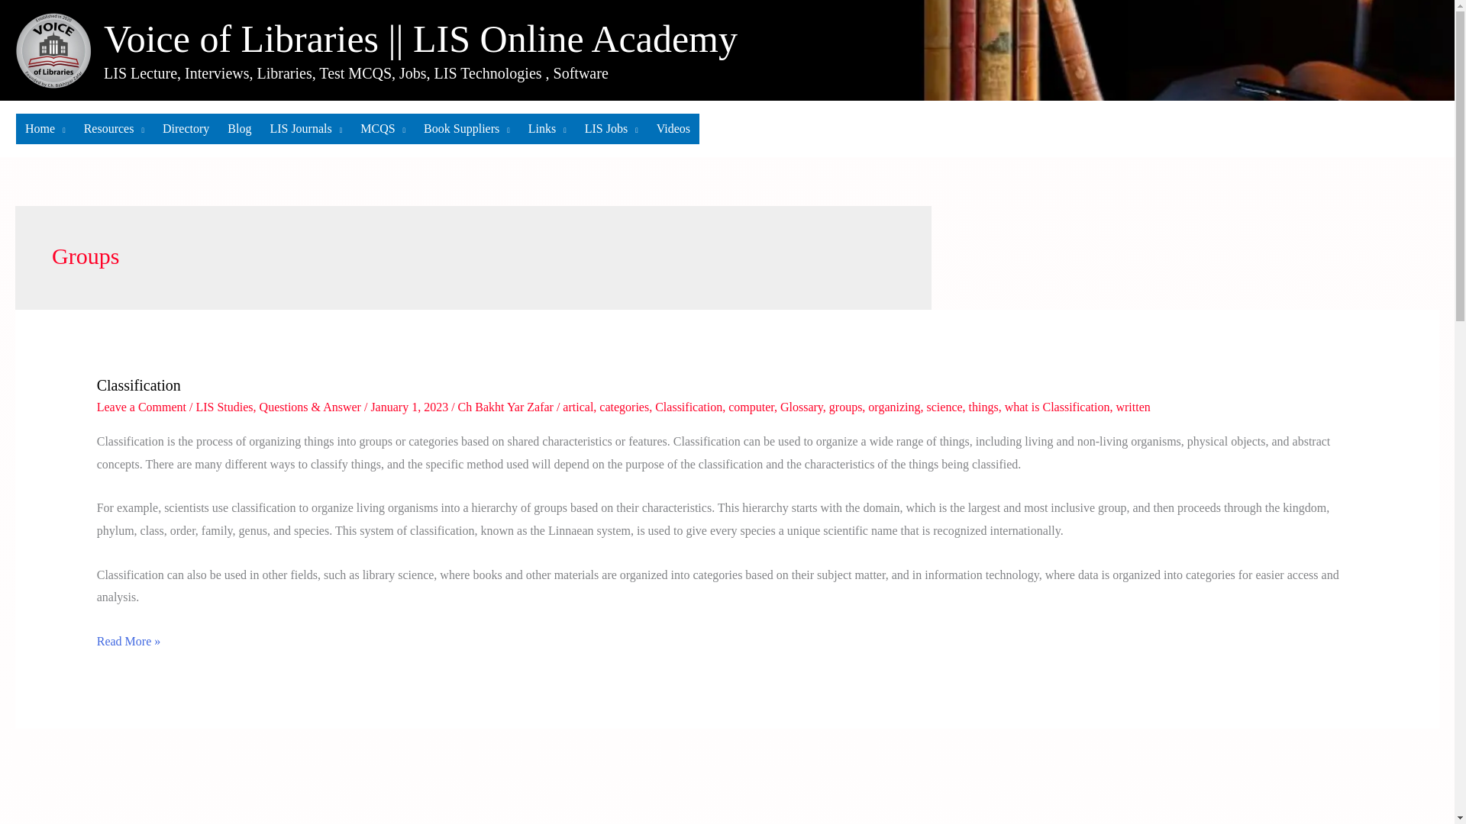 The image size is (1466, 824). Describe the element at coordinates (467, 129) in the screenshot. I see `Book Suppliers` at that location.